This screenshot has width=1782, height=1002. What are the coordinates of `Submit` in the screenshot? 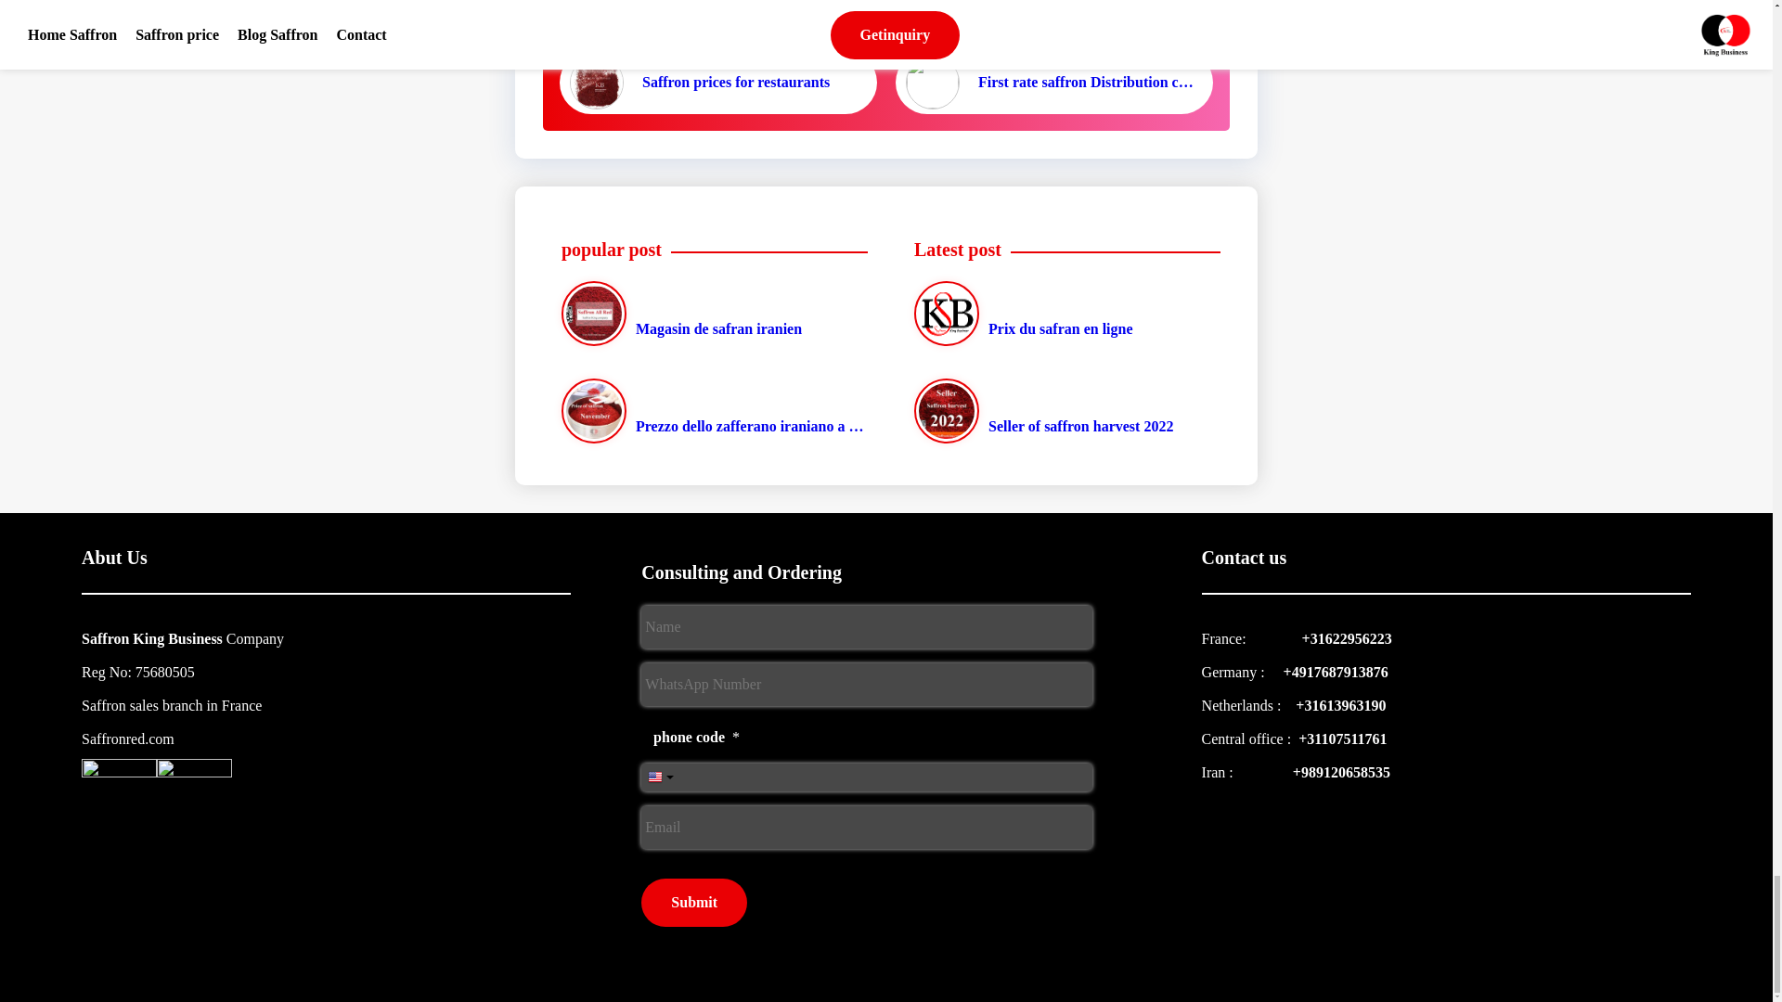 It's located at (694, 903).